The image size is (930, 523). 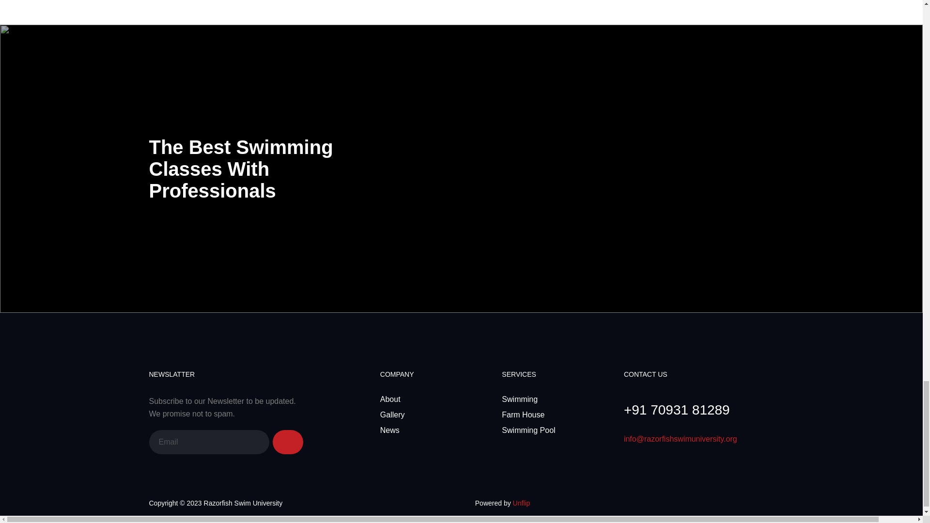 I want to click on About, so click(x=390, y=399).